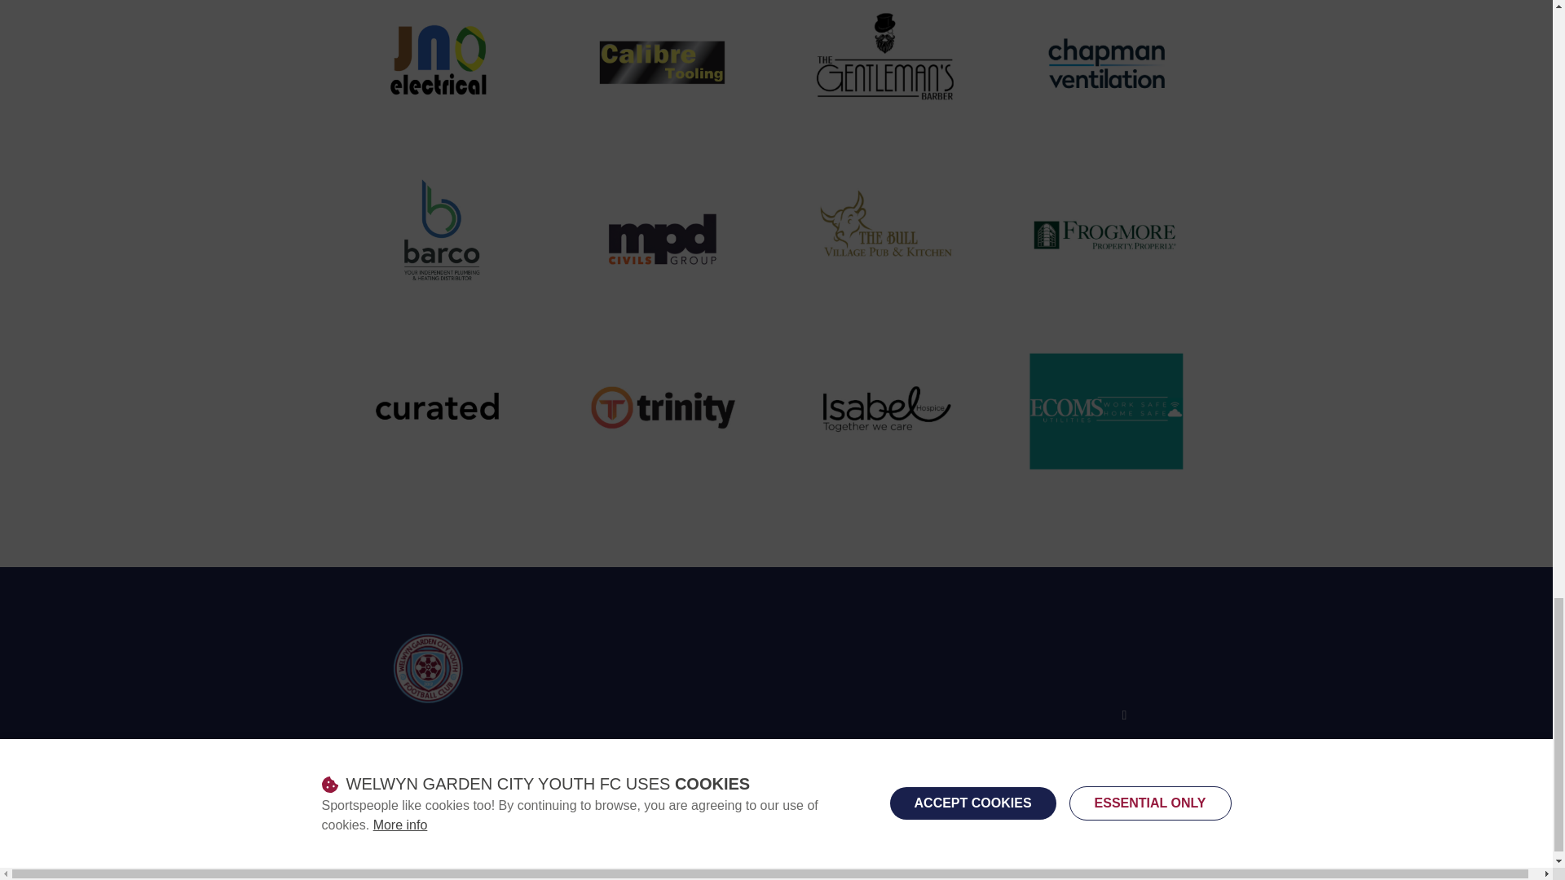  What do you see at coordinates (649, 769) in the screenshot?
I see `Football Club Management` at bounding box center [649, 769].